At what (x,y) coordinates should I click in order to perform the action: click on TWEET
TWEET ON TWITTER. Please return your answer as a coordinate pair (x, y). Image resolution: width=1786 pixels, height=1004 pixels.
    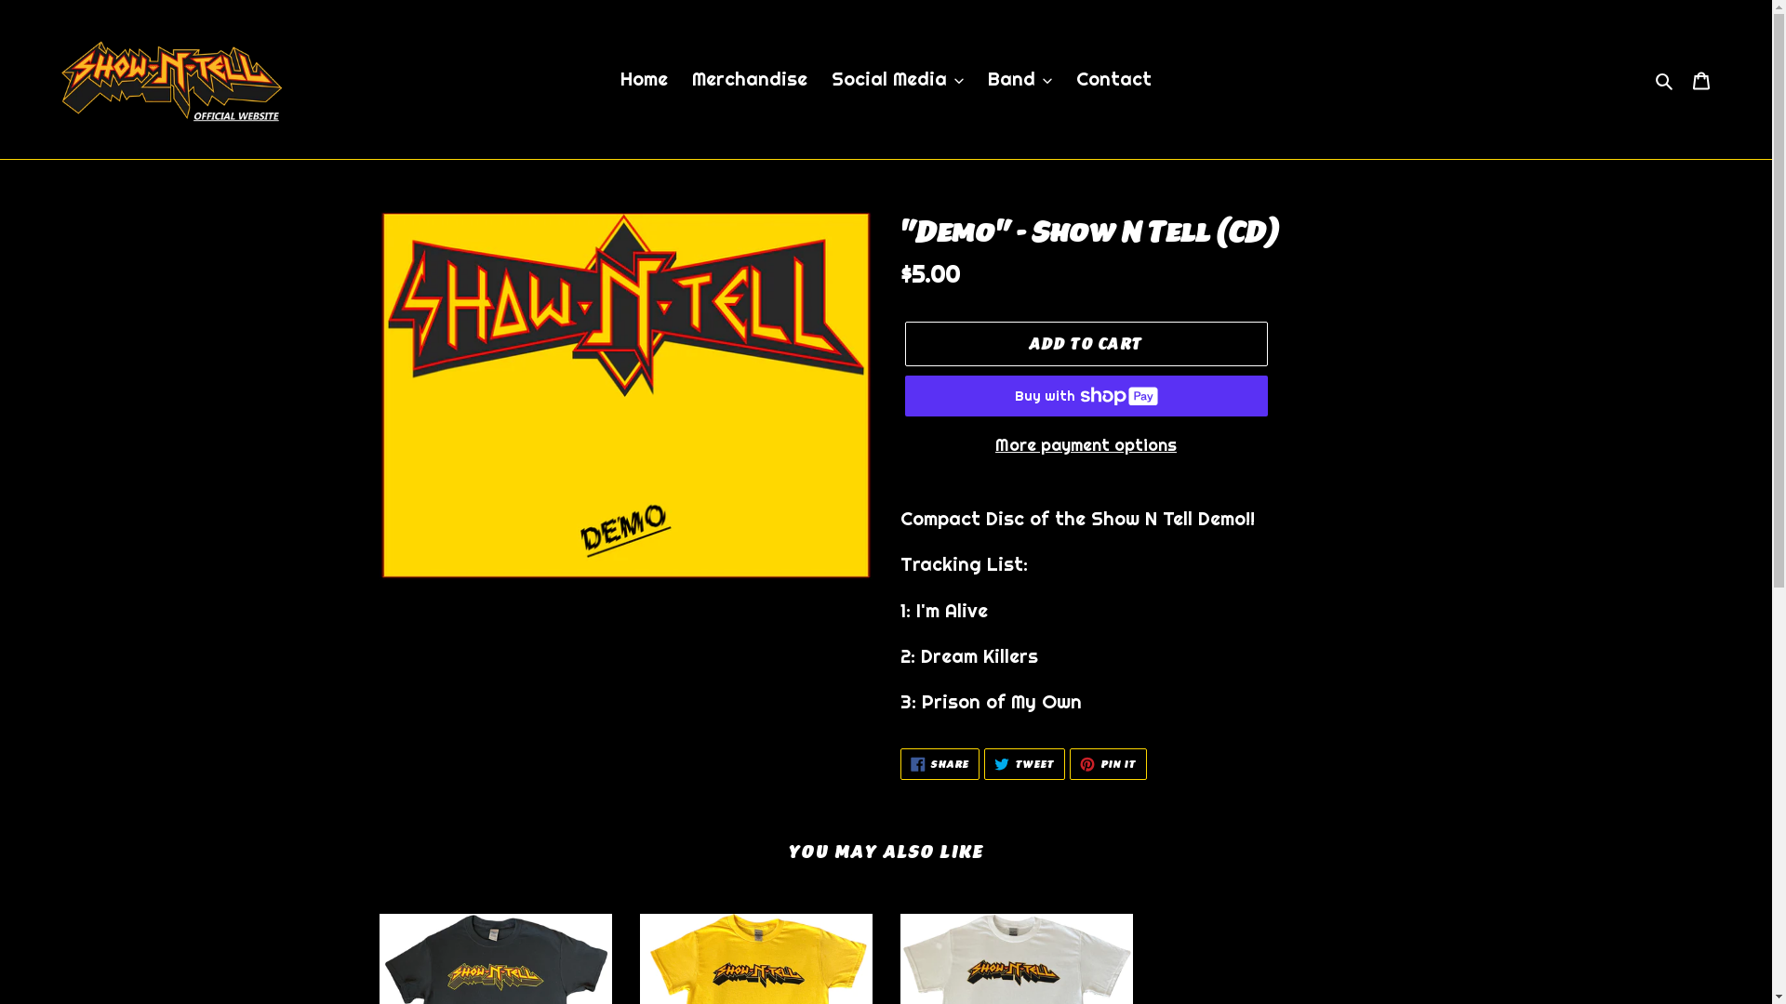
    Looking at the image, I should click on (1025, 764).